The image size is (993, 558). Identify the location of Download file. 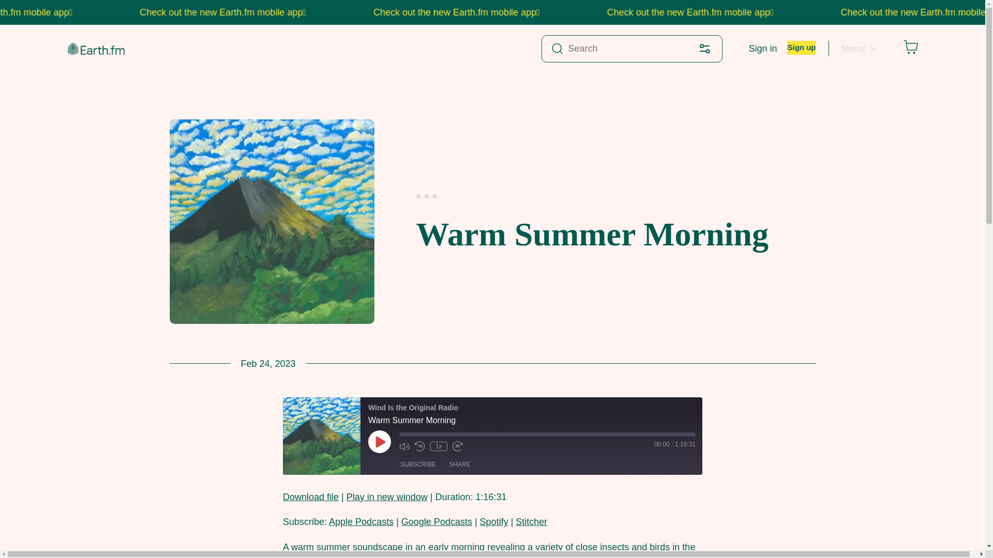
(310, 497).